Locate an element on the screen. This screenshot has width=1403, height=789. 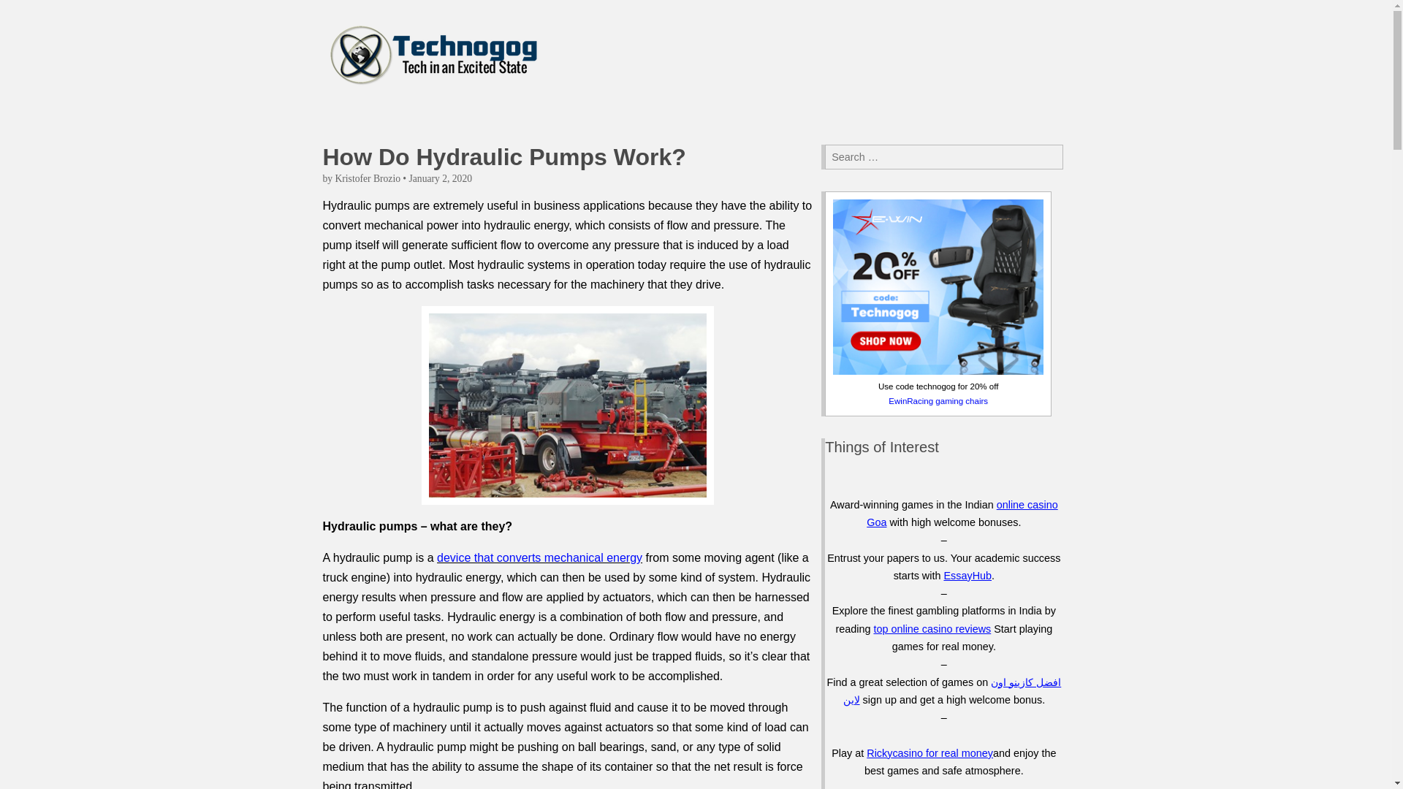
Kristofer Brozio is located at coordinates (367, 178).